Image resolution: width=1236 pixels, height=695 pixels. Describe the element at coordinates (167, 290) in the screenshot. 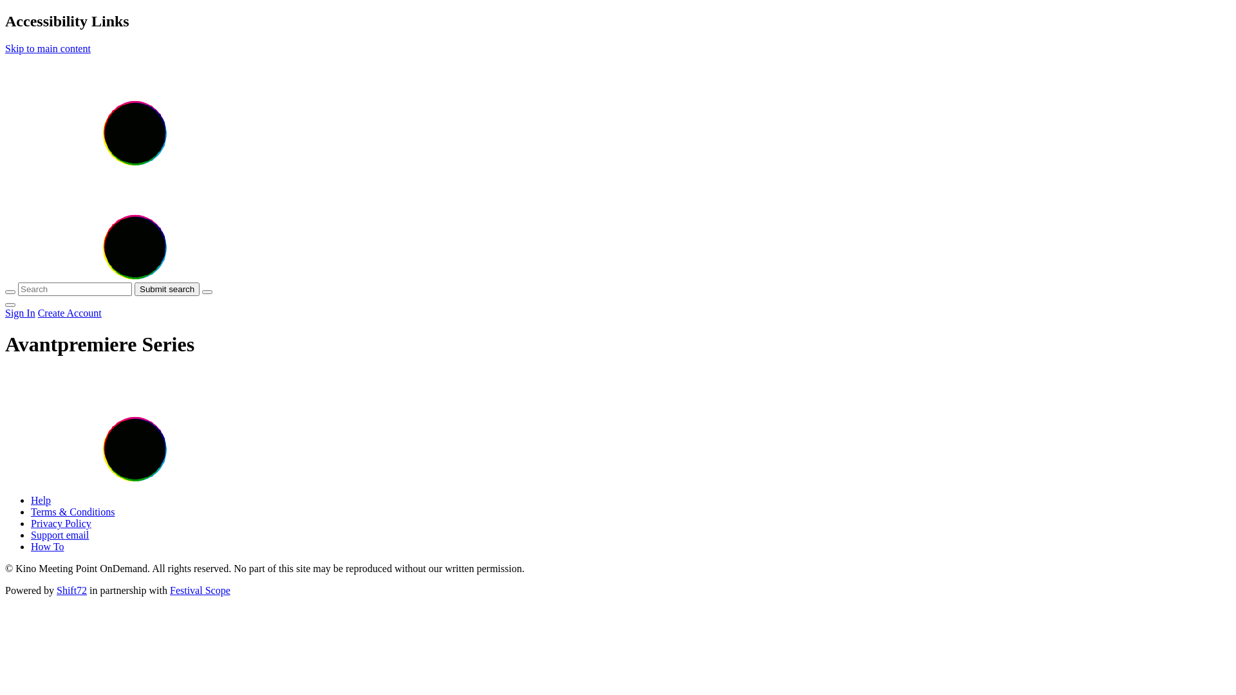

I see `Submit search` at that location.